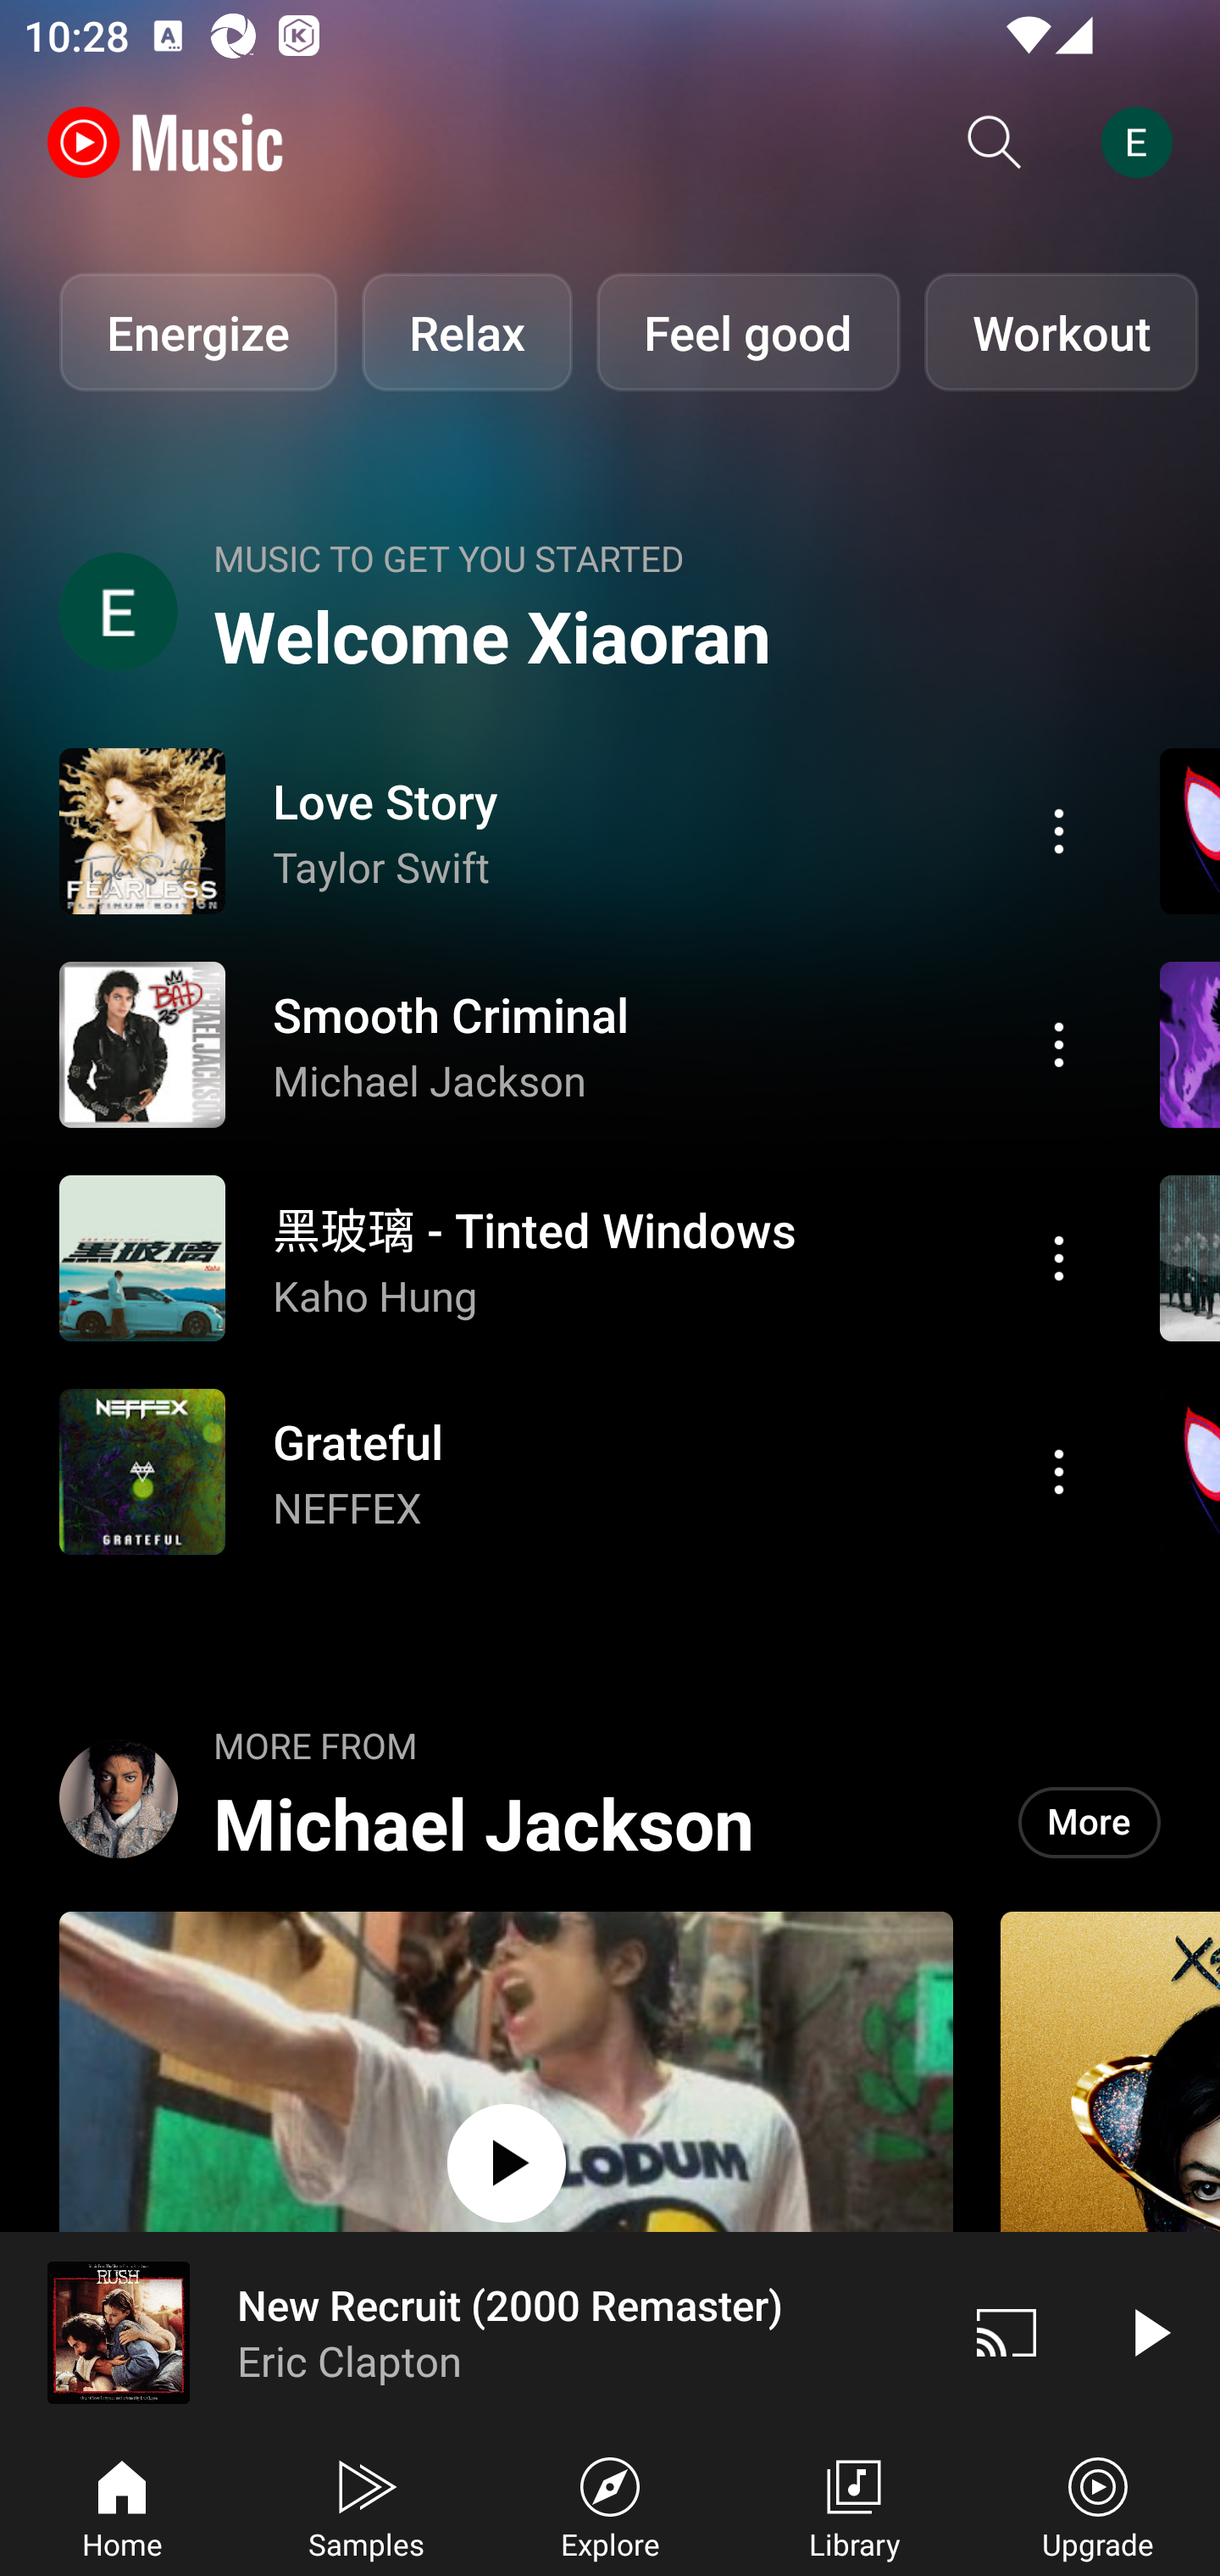 The image size is (1220, 2576). What do you see at coordinates (854, 2505) in the screenshot?
I see `Library` at bounding box center [854, 2505].